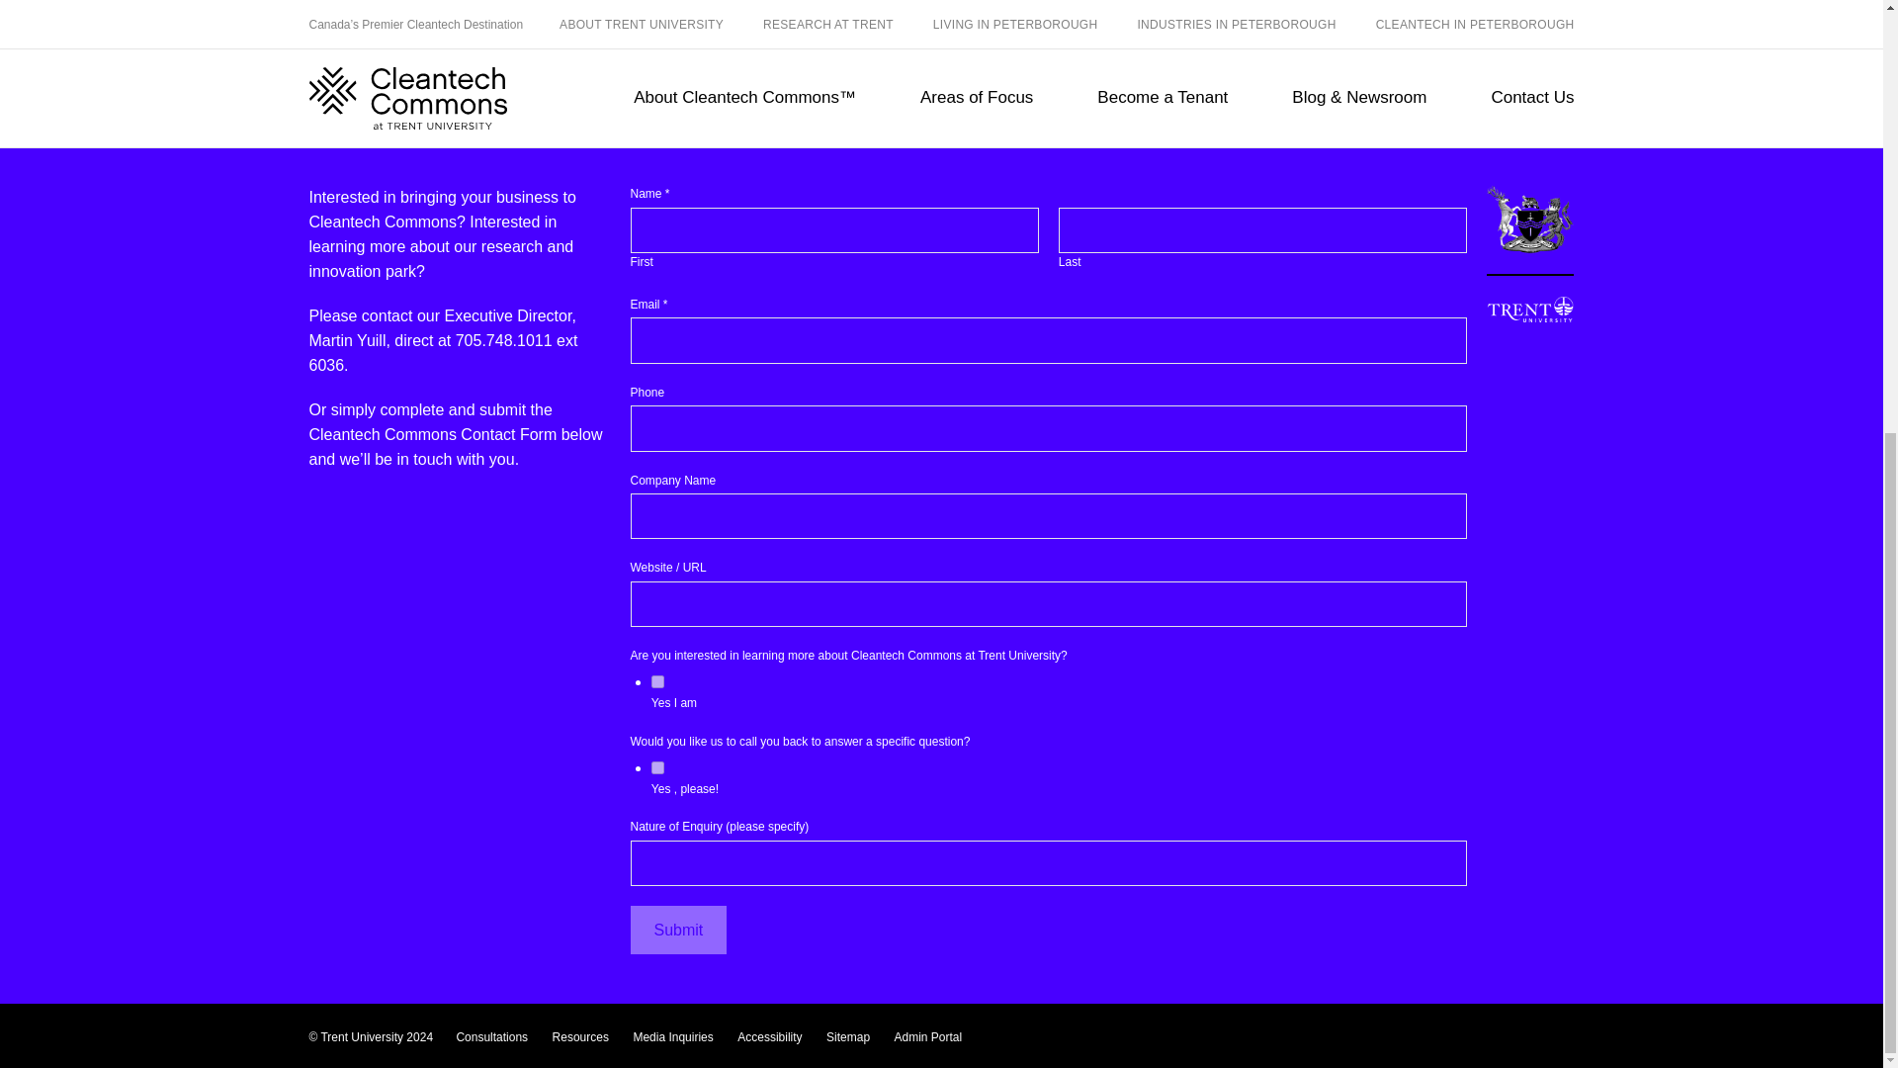 The image size is (1898, 1068). I want to click on Admin Portal, so click(927, 1037).